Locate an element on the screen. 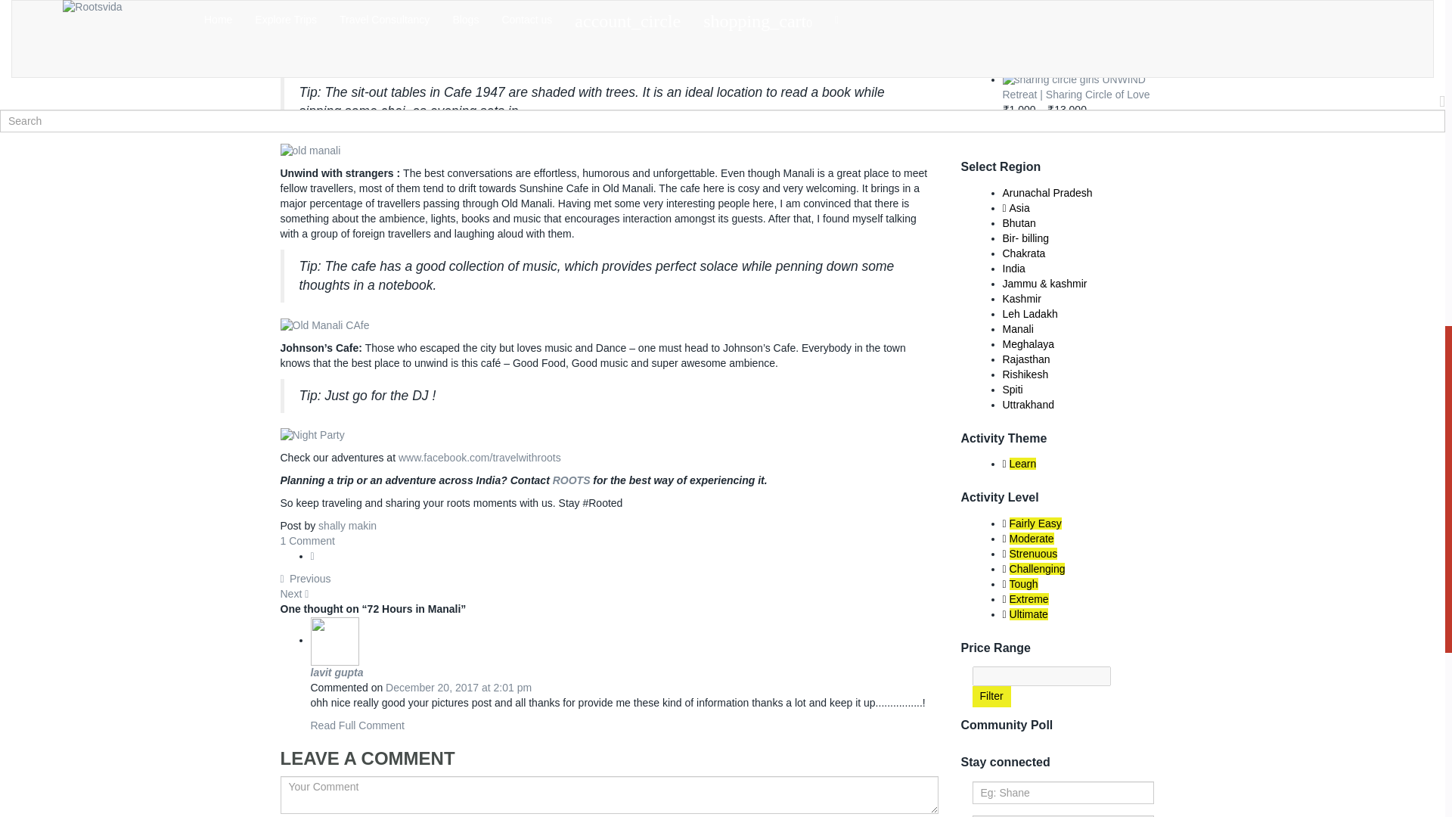 This screenshot has height=817, width=1452. ROOTS is located at coordinates (572, 480).